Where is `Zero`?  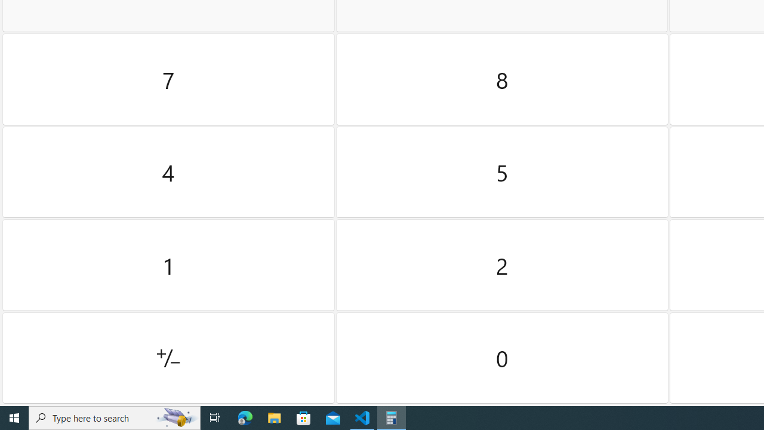
Zero is located at coordinates (503, 358).